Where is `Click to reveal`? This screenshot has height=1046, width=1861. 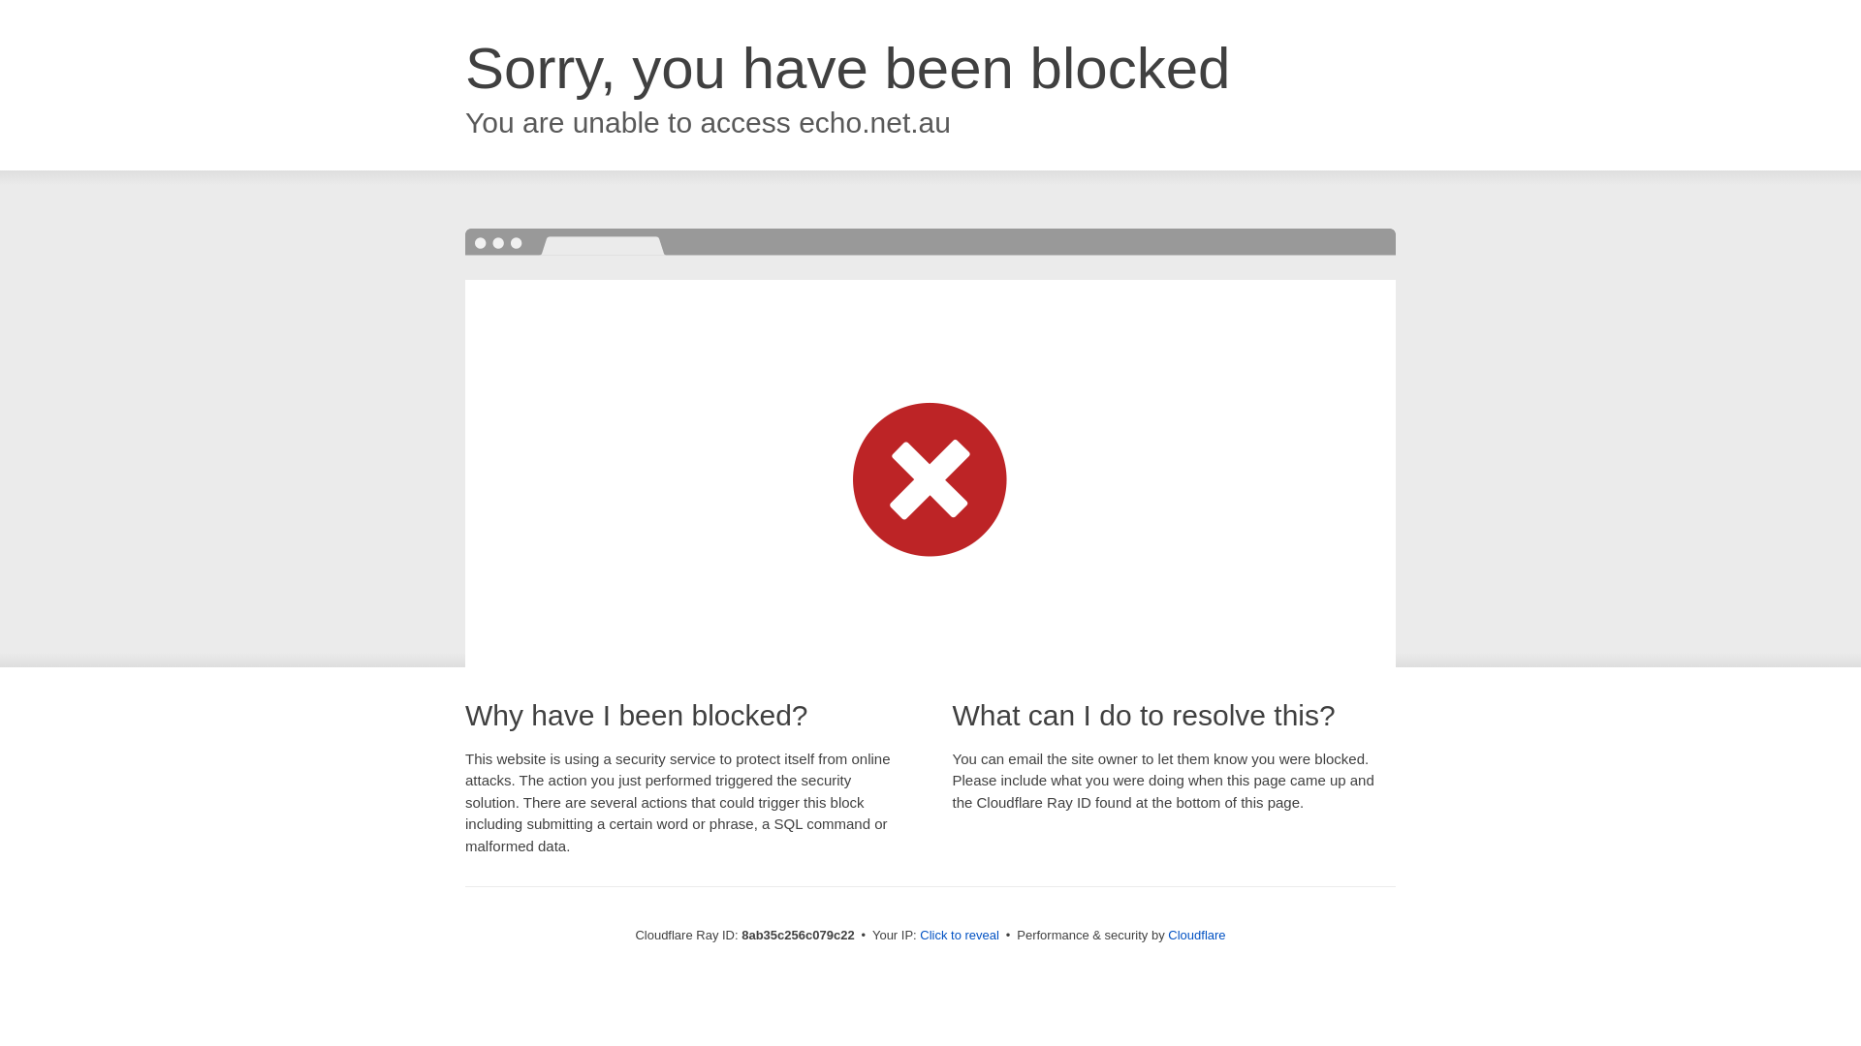 Click to reveal is located at coordinates (960, 936).